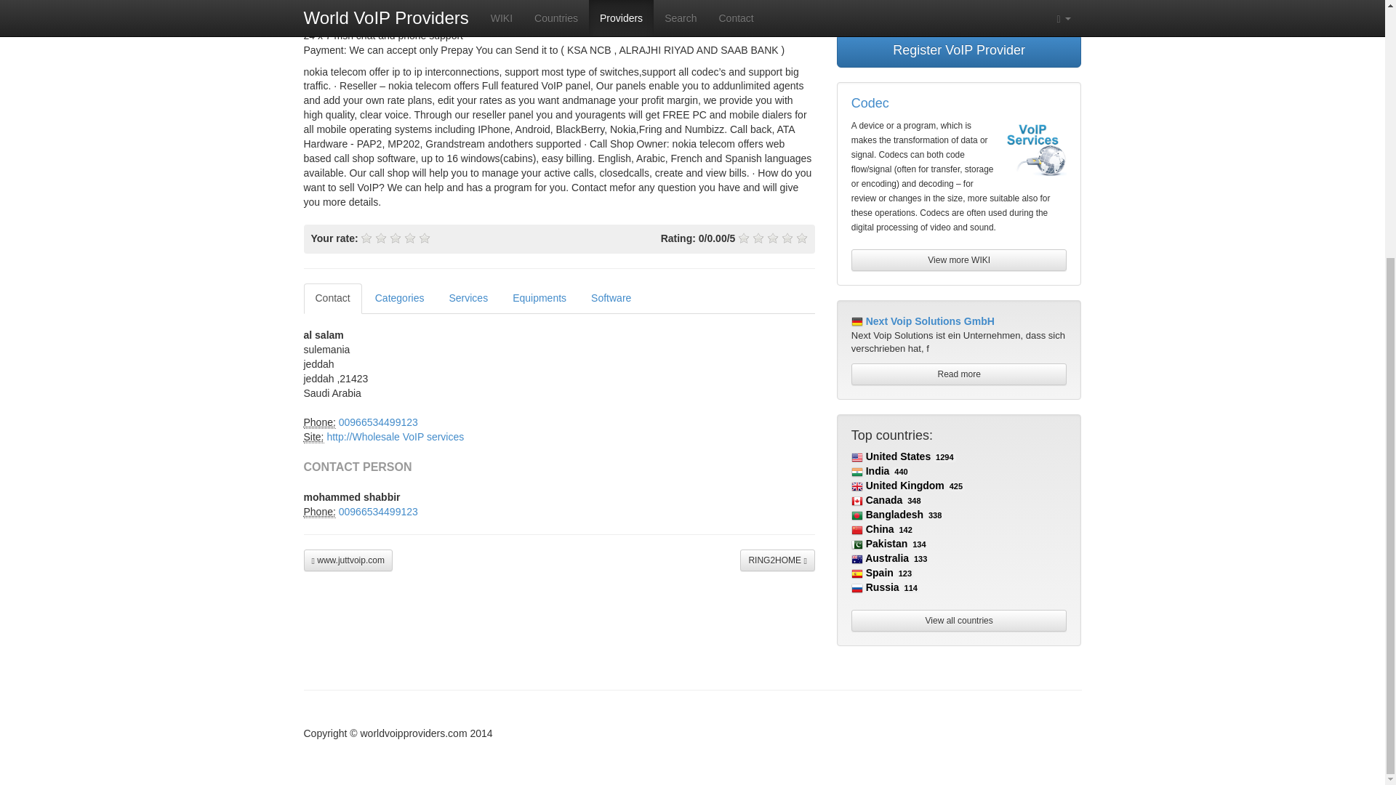 Image resolution: width=1396 pixels, height=785 pixels. Describe the element at coordinates (758, 238) in the screenshot. I see `Not rated yet!` at that location.